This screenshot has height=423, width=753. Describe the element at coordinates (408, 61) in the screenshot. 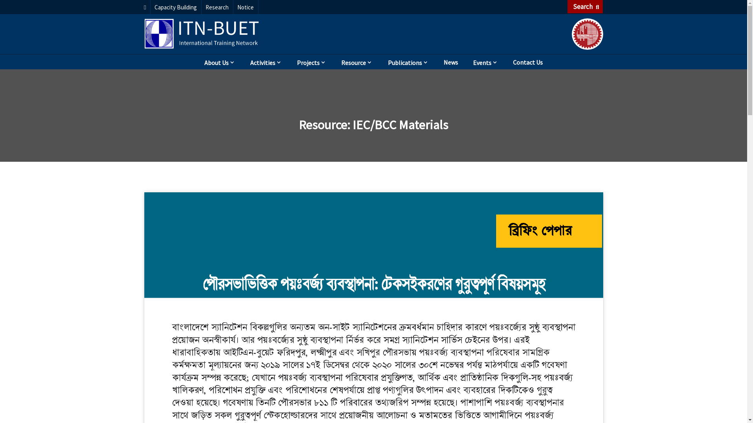

I see `Publications` at that location.